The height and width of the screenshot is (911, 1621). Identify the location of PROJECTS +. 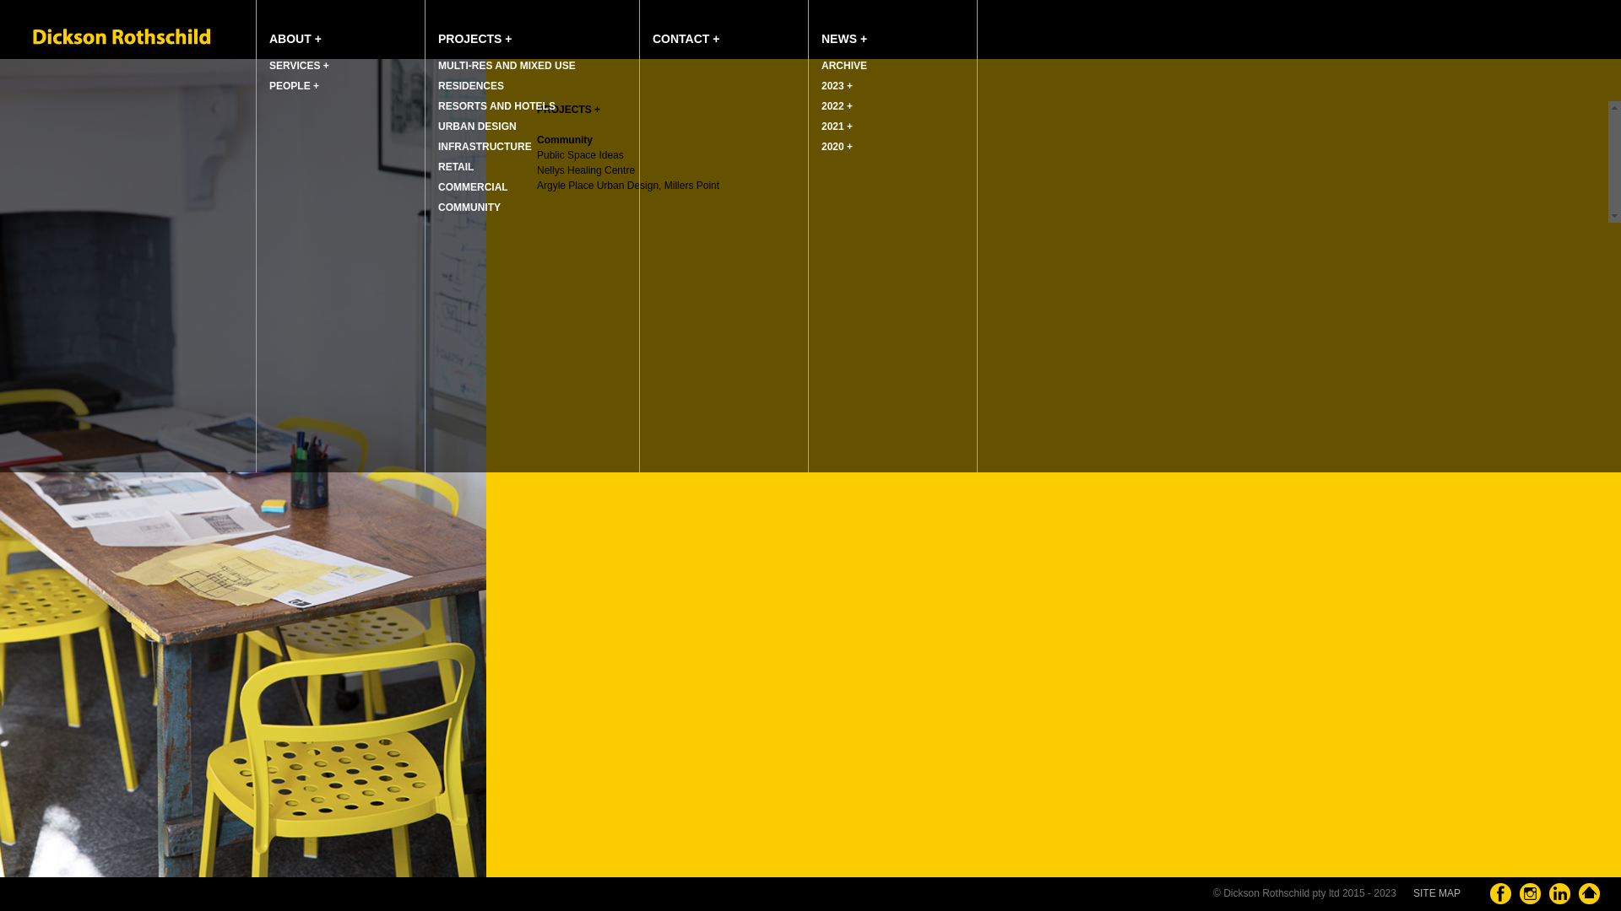
(569, 110).